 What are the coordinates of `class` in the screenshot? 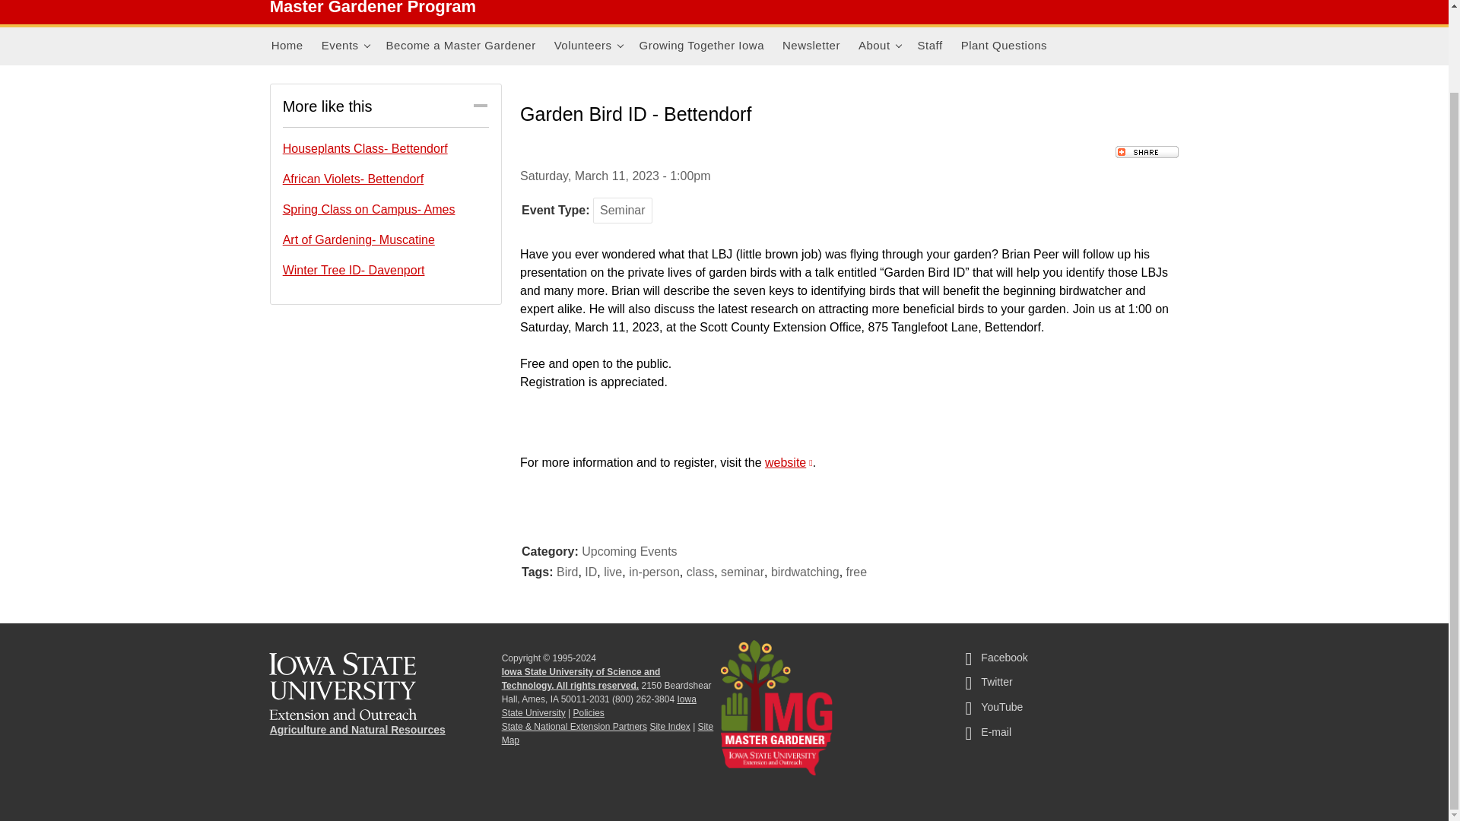 It's located at (700, 572).